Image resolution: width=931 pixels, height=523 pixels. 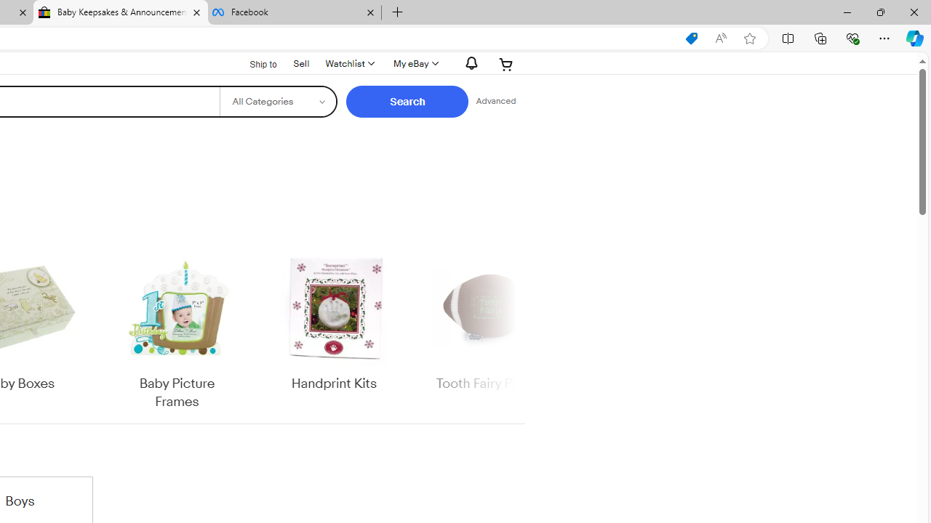 What do you see at coordinates (349, 64) in the screenshot?
I see `Watchlist` at bounding box center [349, 64].